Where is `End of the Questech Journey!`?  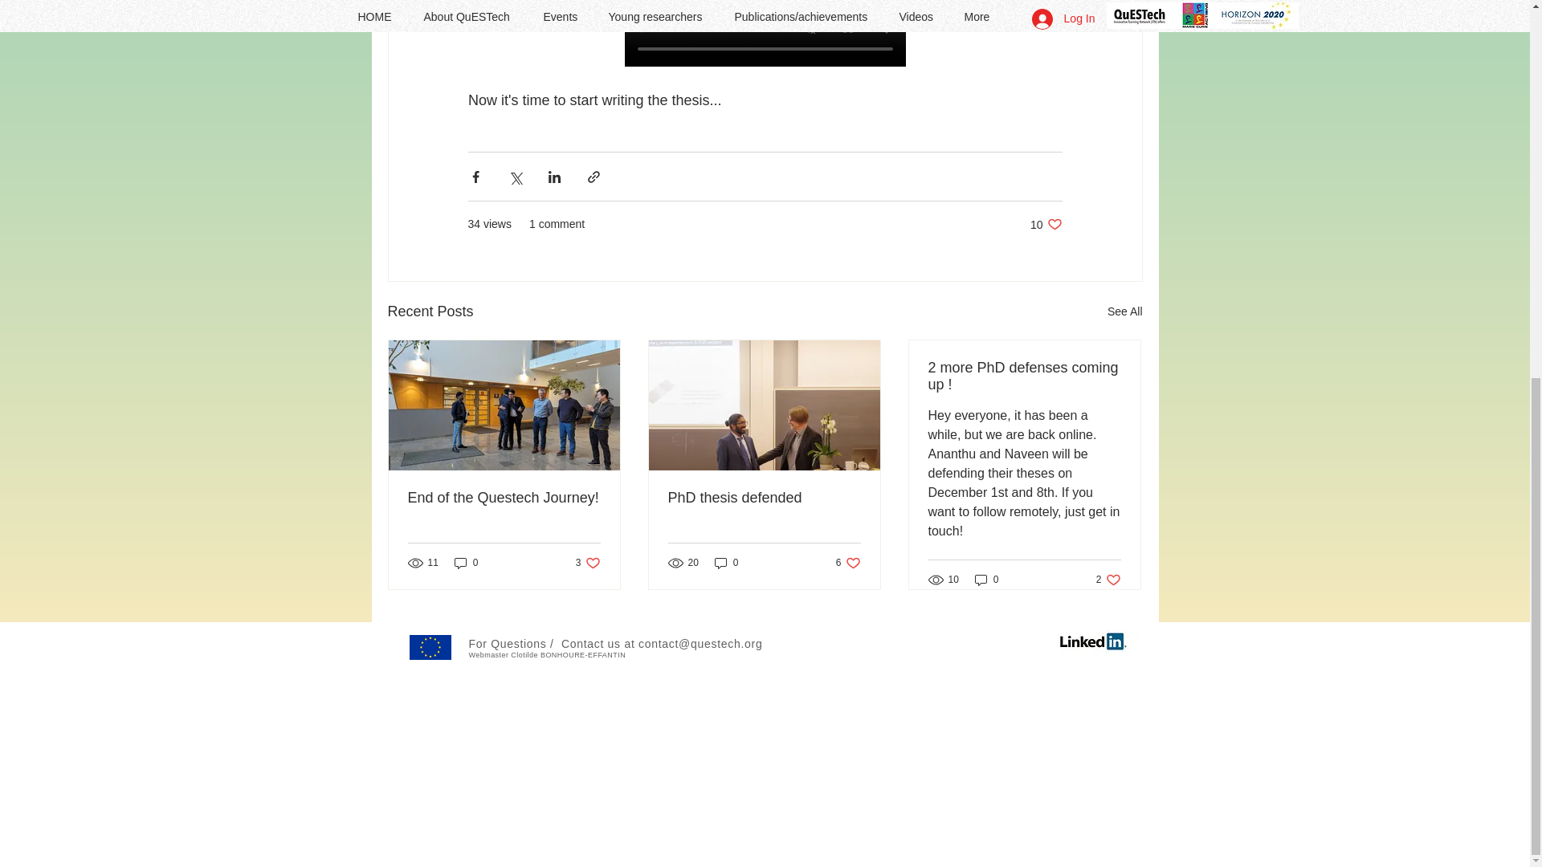 End of the Questech Journey! is located at coordinates (588, 562).